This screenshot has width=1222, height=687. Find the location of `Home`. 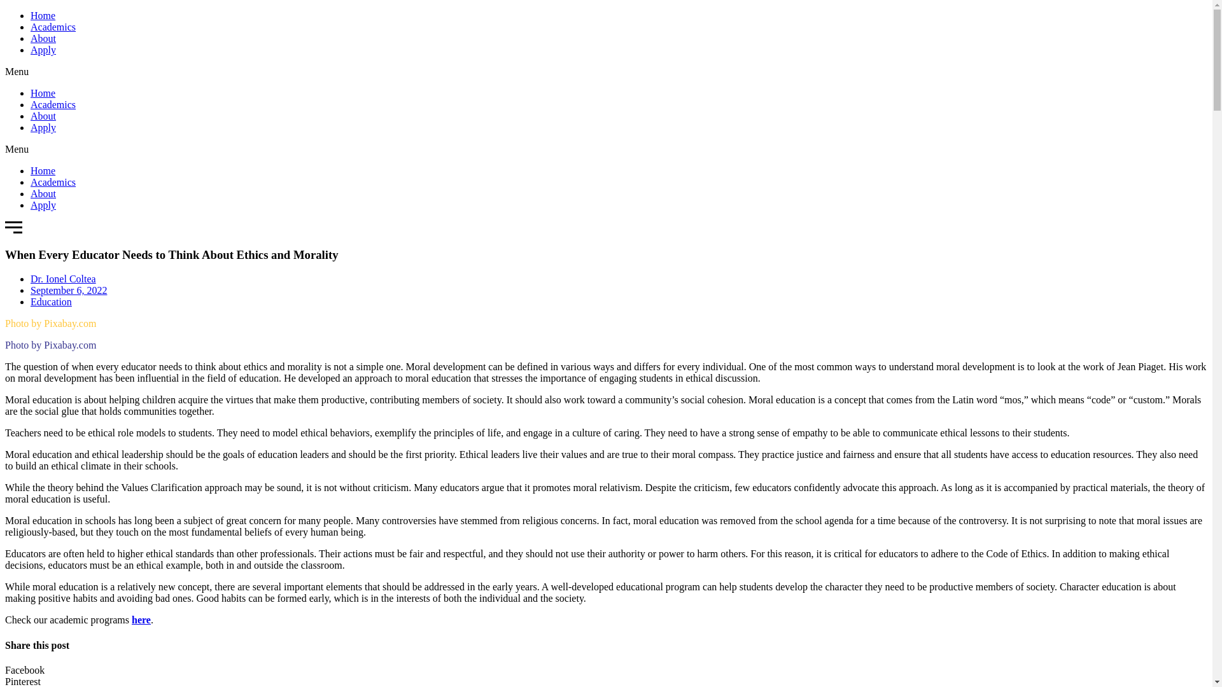

Home is located at coordinates (43, 170).